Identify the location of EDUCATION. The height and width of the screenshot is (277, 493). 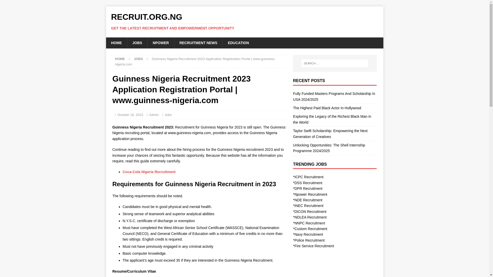
(238, 43).